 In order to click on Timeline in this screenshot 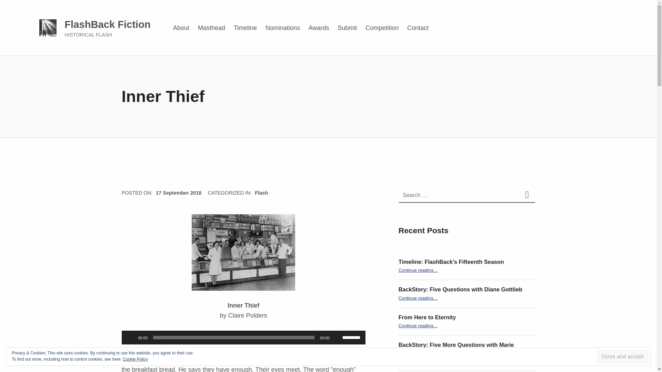, I will do `click(245, 28)`.